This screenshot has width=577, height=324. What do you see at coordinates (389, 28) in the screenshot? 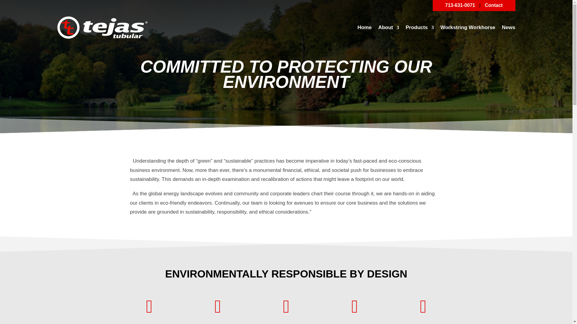
I see `About` at bounding box center [389, 28].